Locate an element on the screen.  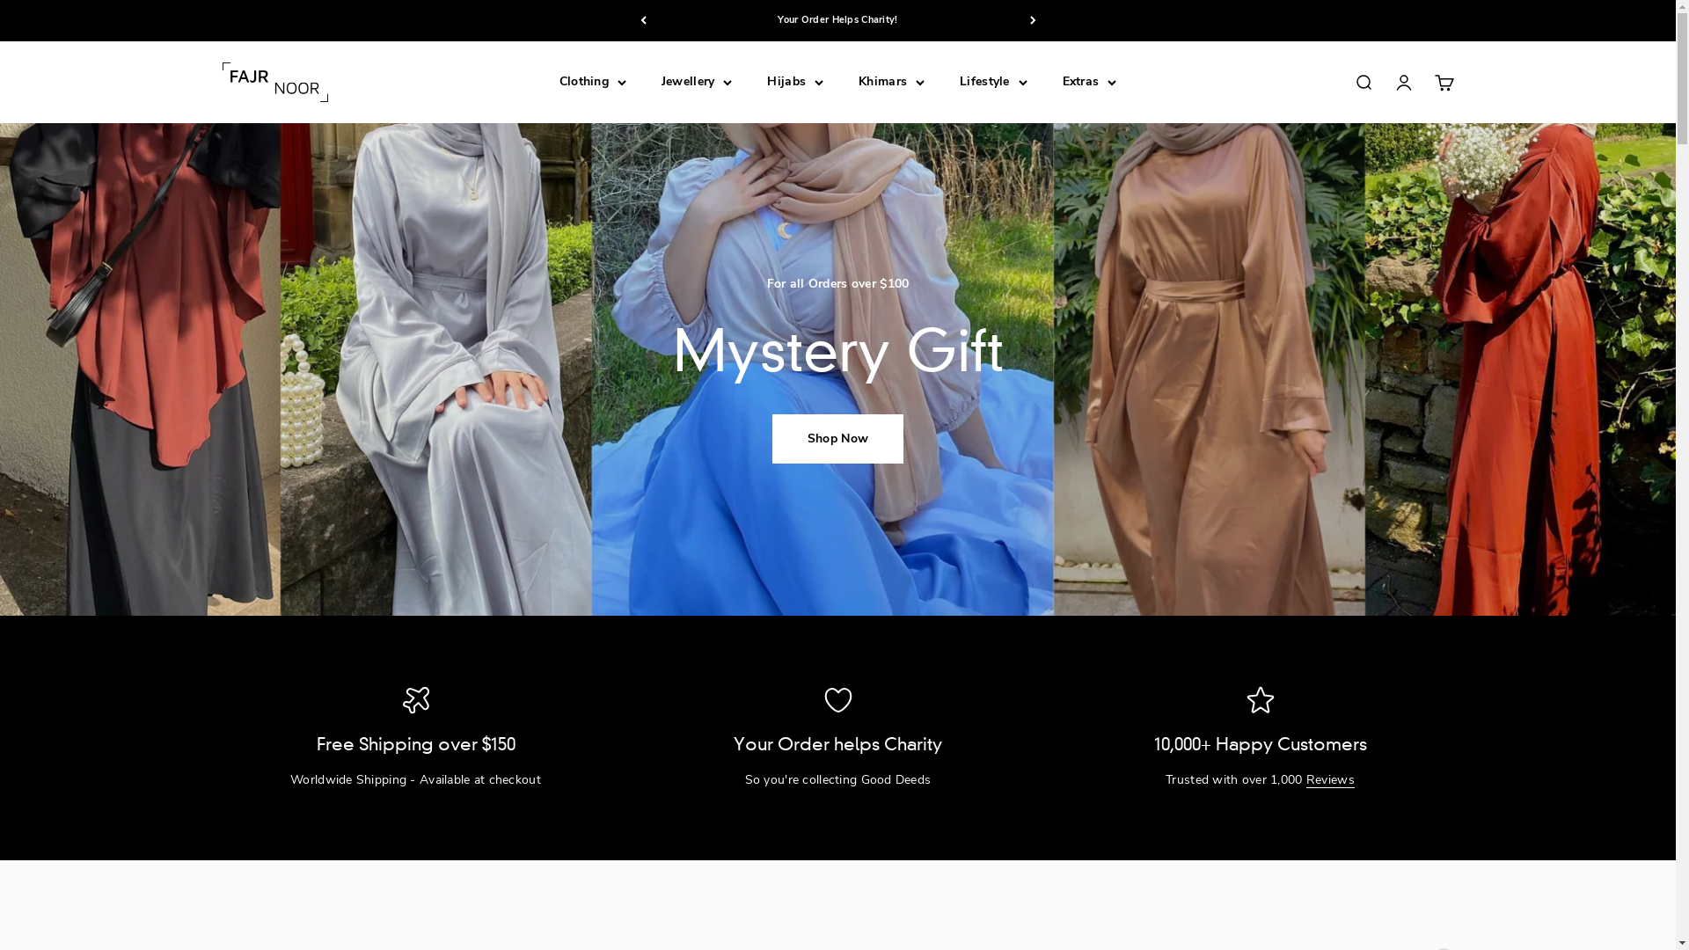
Open search is located at coordinates (1363, 82).